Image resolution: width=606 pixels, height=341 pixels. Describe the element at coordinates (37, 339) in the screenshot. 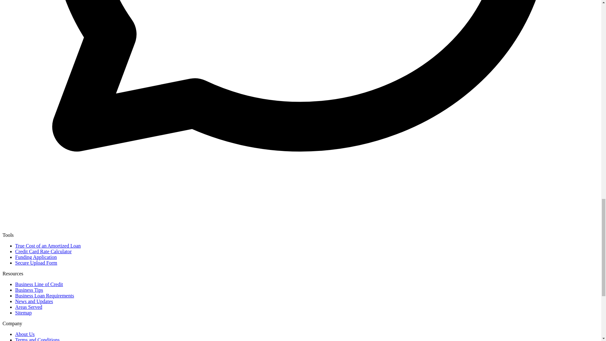

I see `Terms and Conditions` at that location.